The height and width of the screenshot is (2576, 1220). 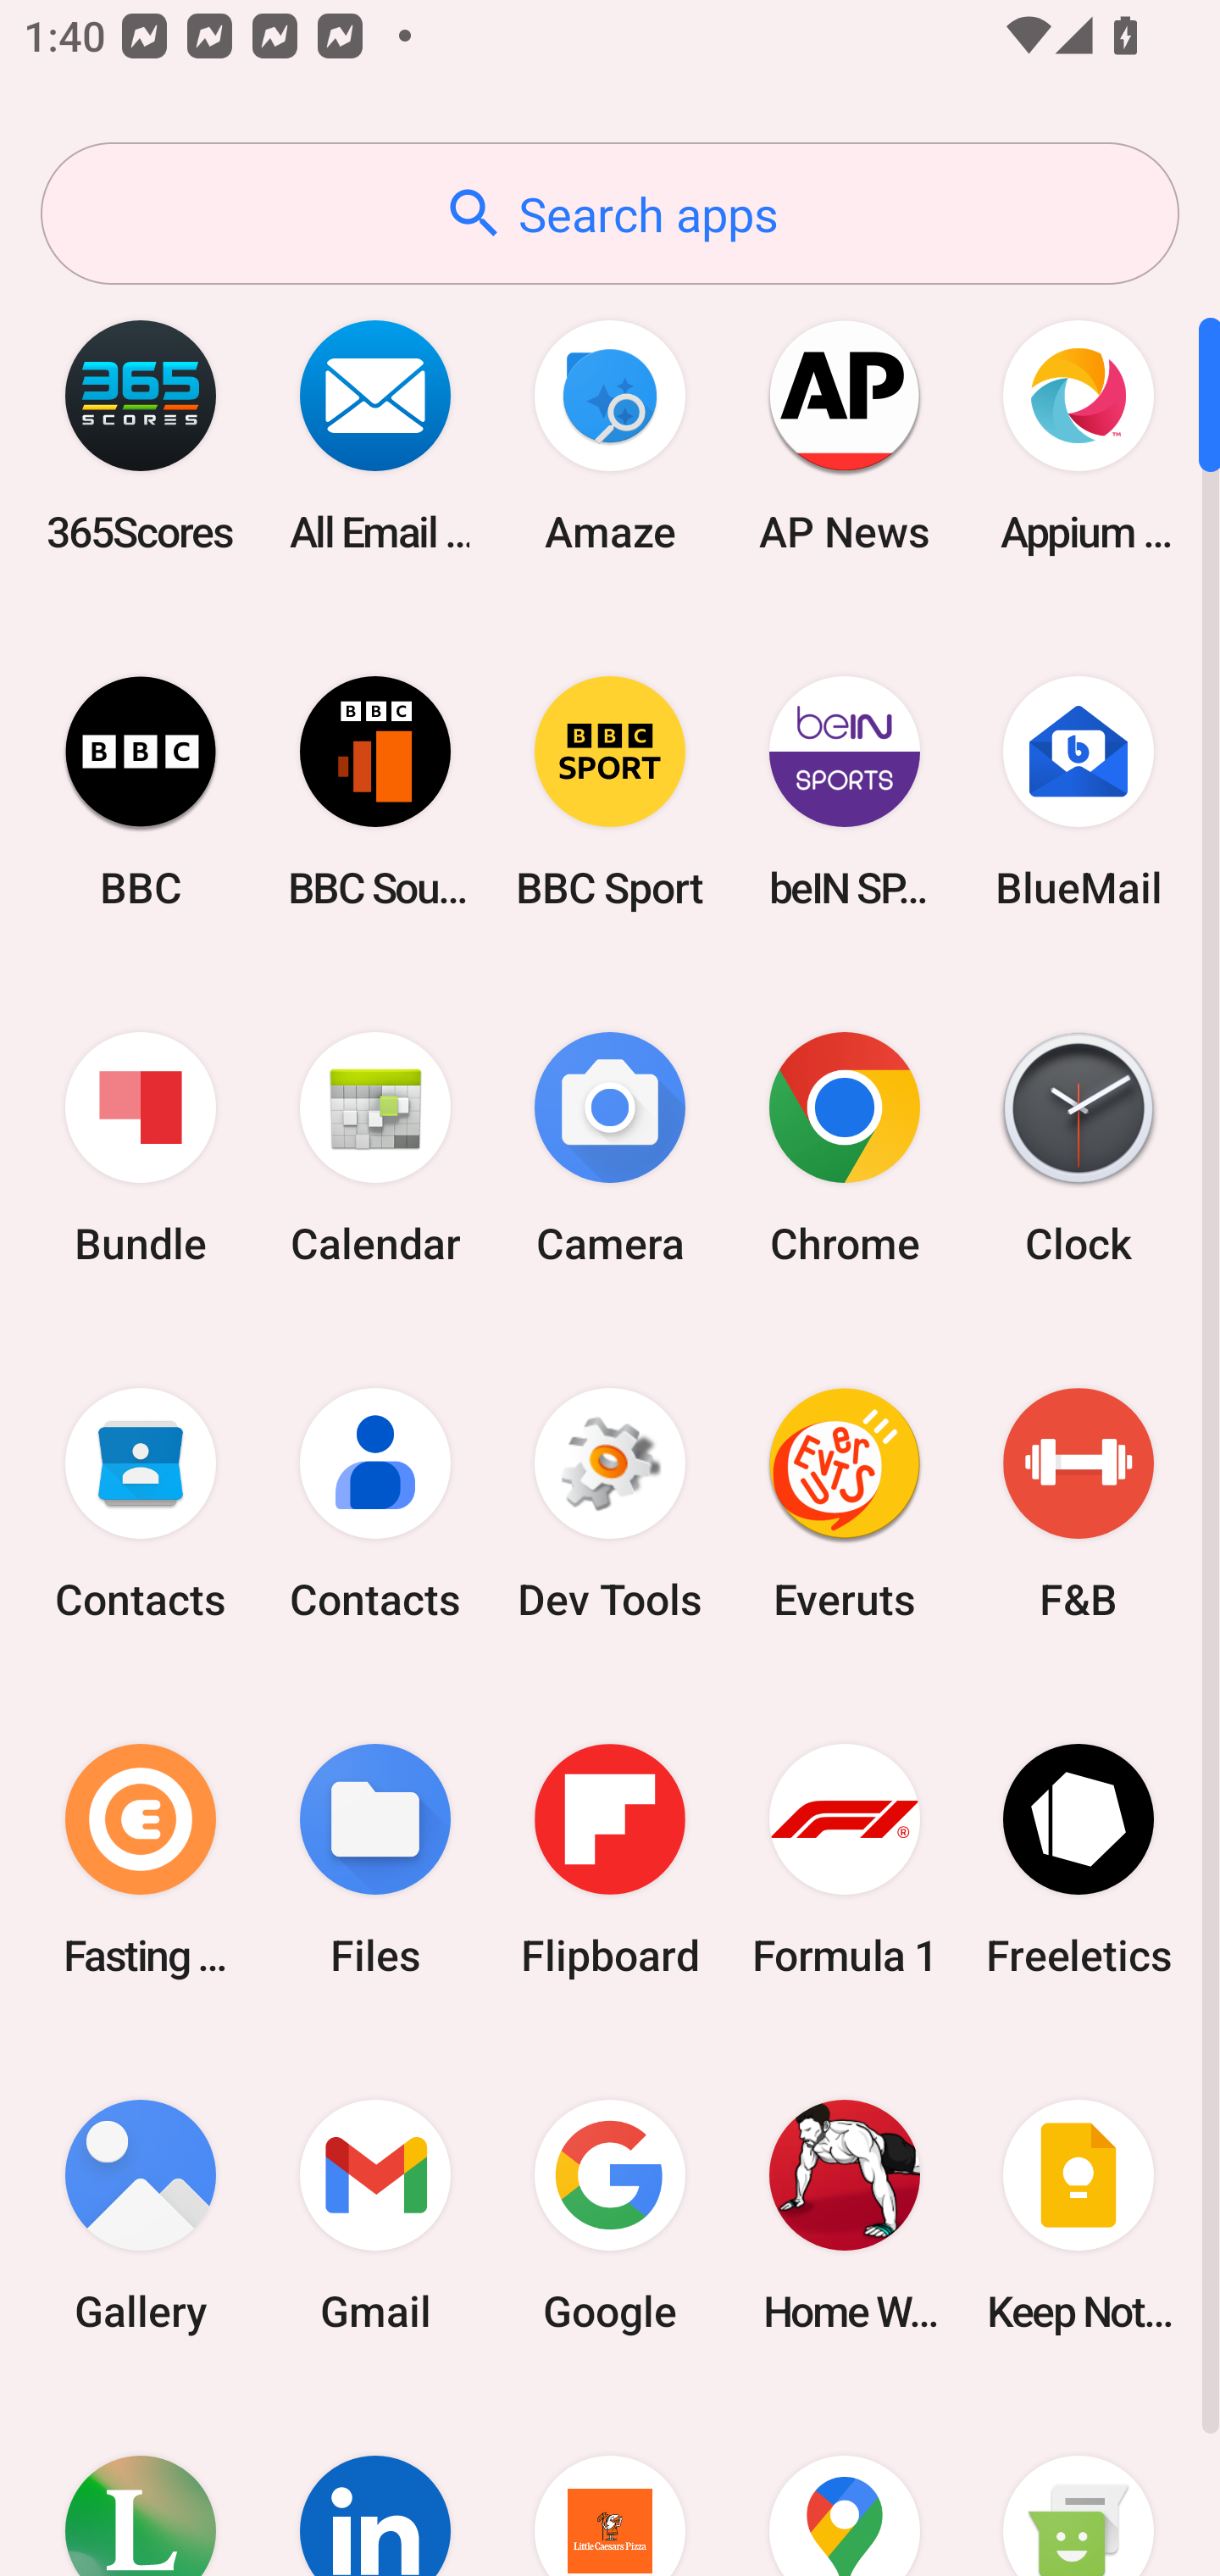 What do you see at coordinates (375, 436) in the screenshot?
I see `All Email Connect` at bounding box center [375, 436].